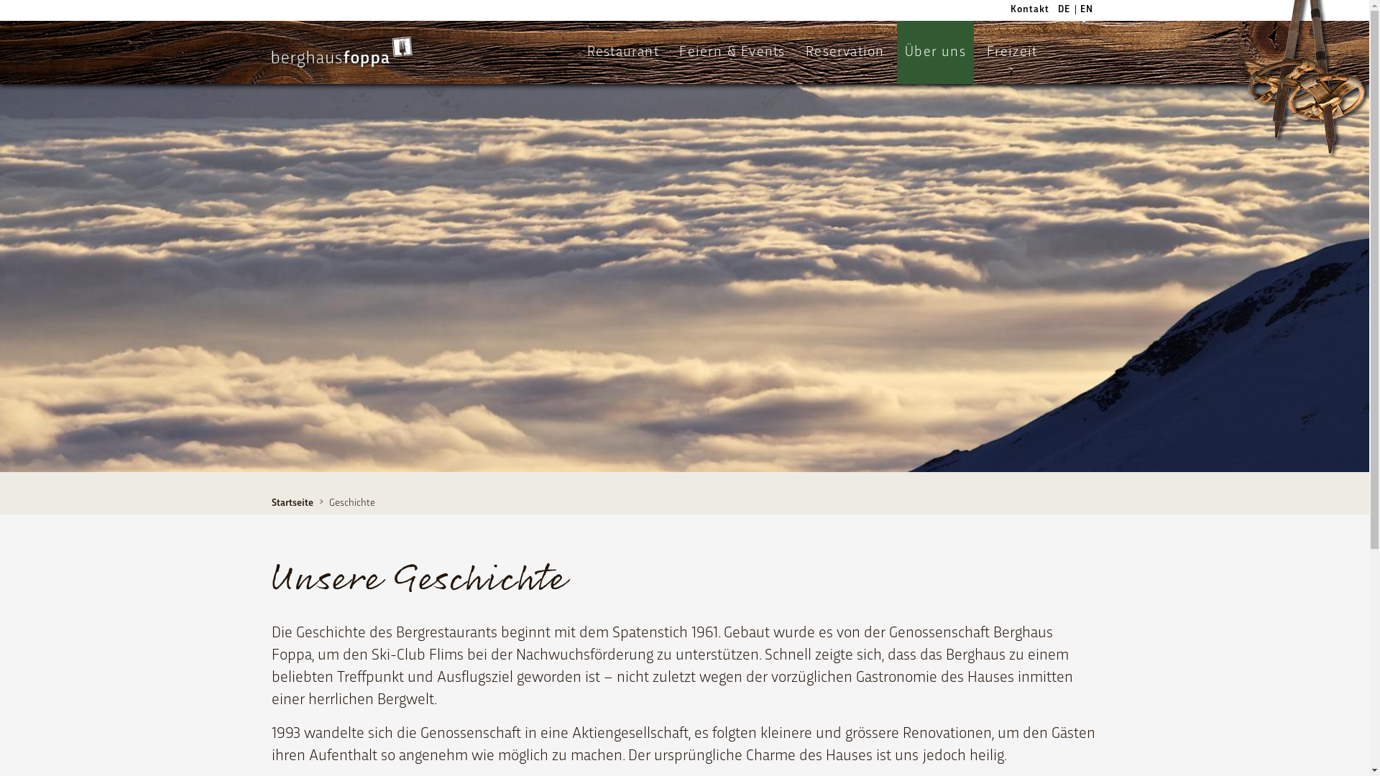  What do you see at coordinates (1065, 10) in the screenshot?
I see `DE` at bounding box center [1065, 10].